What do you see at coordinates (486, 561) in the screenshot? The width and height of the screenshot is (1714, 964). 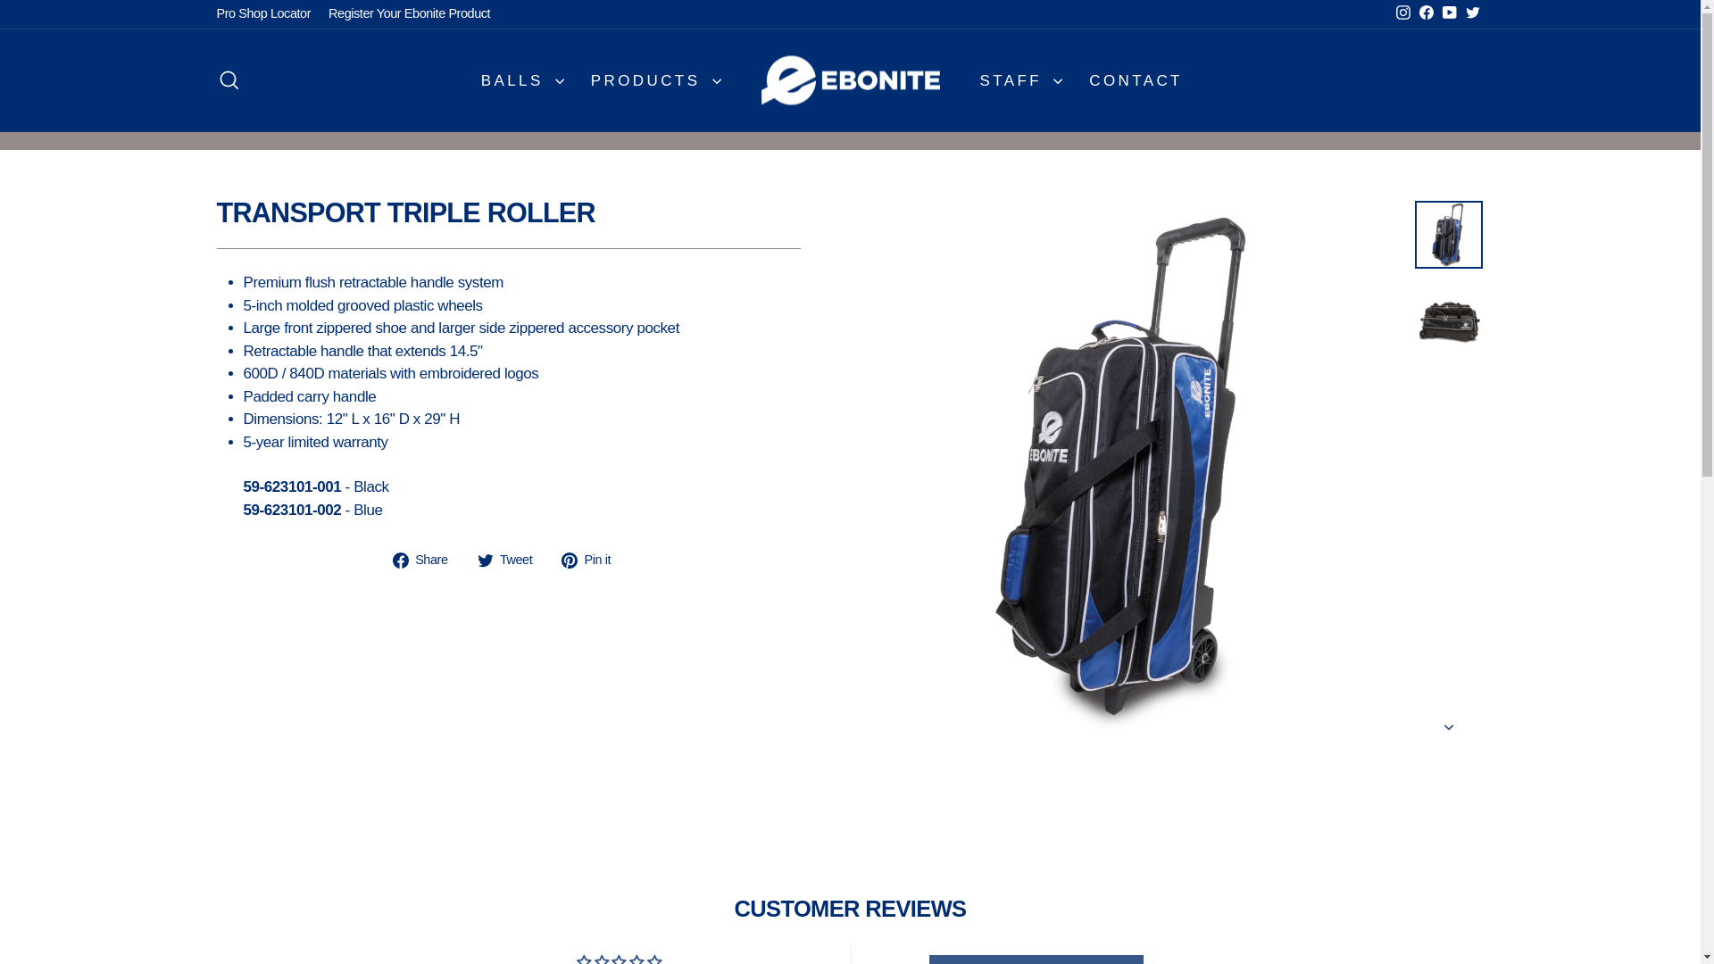 I see `instagram` at bounding box center [486, 561].